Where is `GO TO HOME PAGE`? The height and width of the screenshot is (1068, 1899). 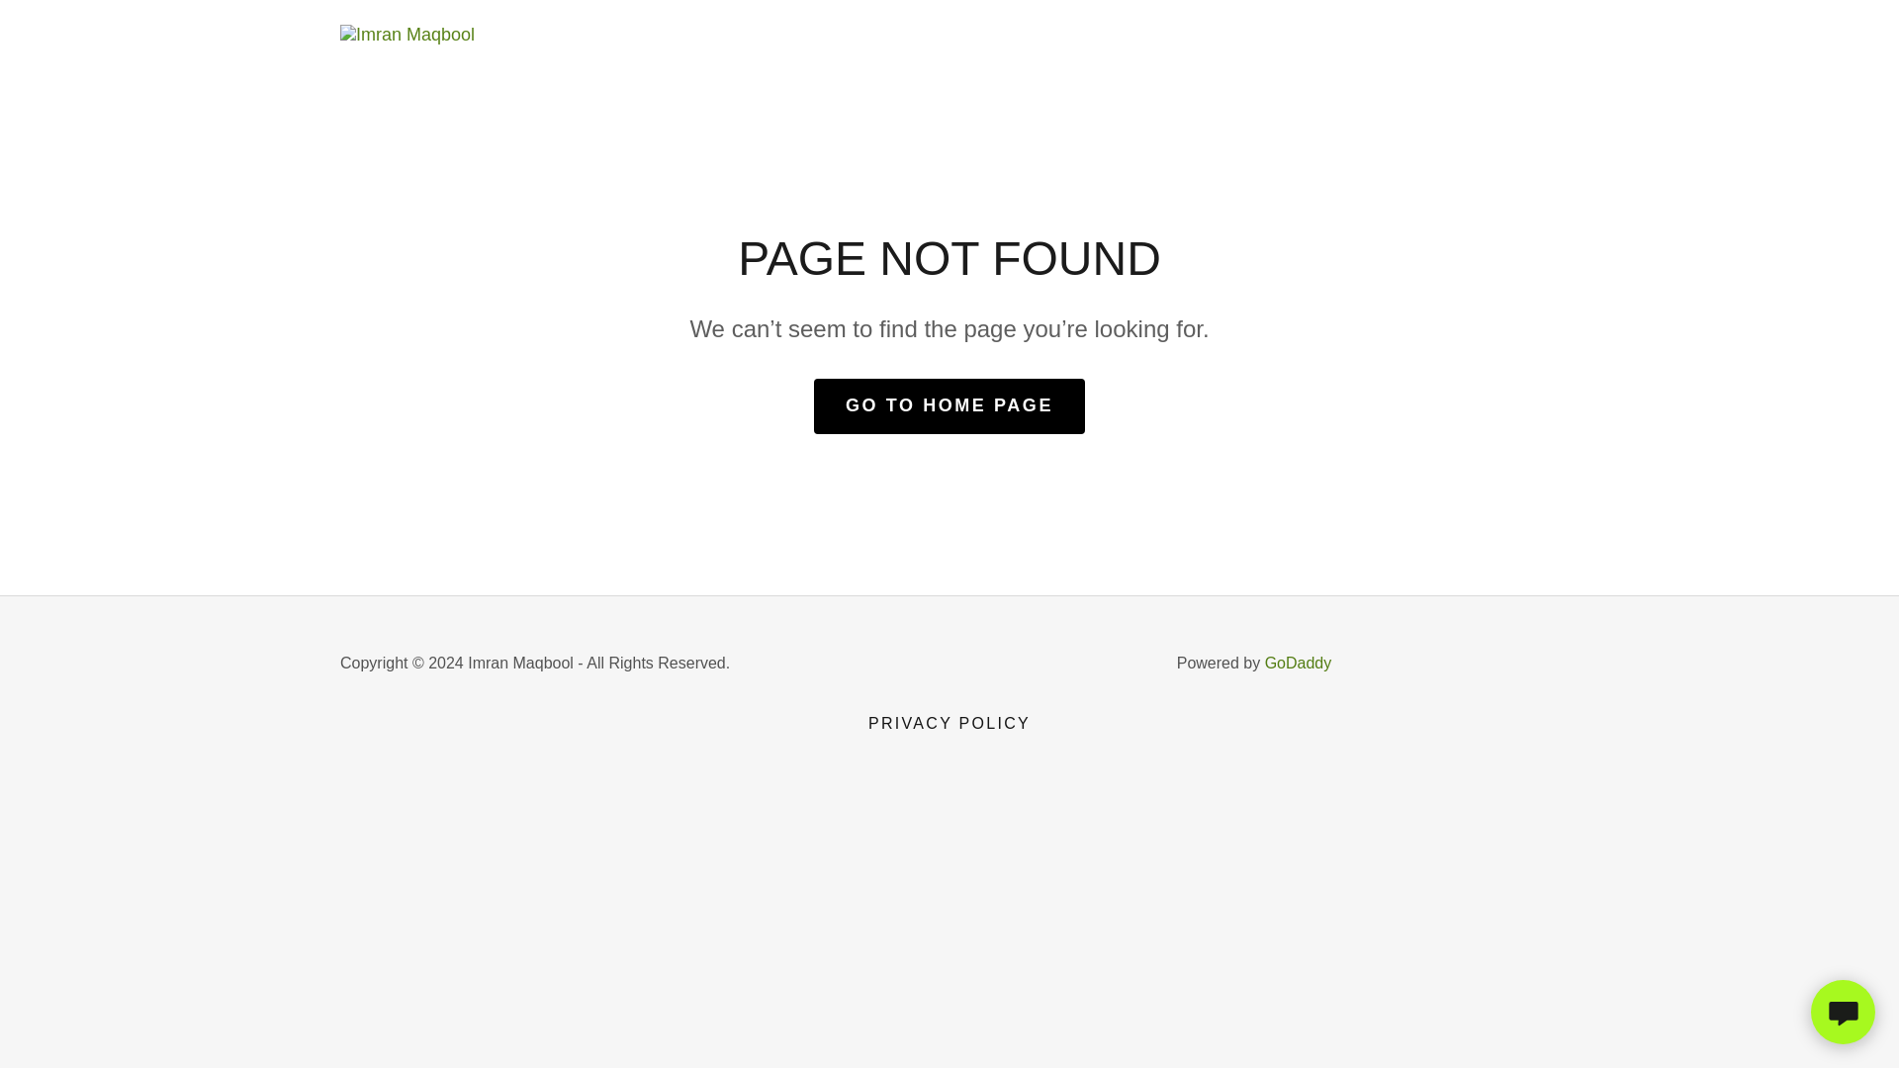 GO TO HOME PAGE is located at coordinates (949, 405).